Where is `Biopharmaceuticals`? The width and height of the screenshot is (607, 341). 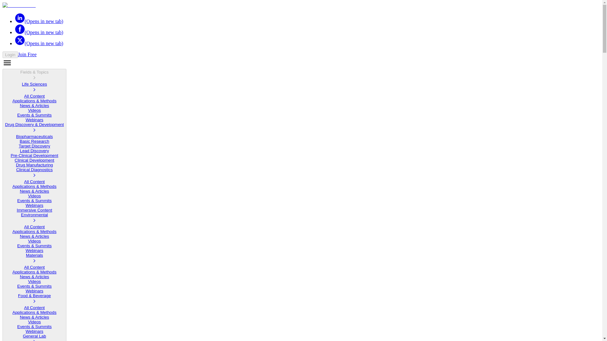 Biopharmaceuticals is located at coordinates (34, 136).